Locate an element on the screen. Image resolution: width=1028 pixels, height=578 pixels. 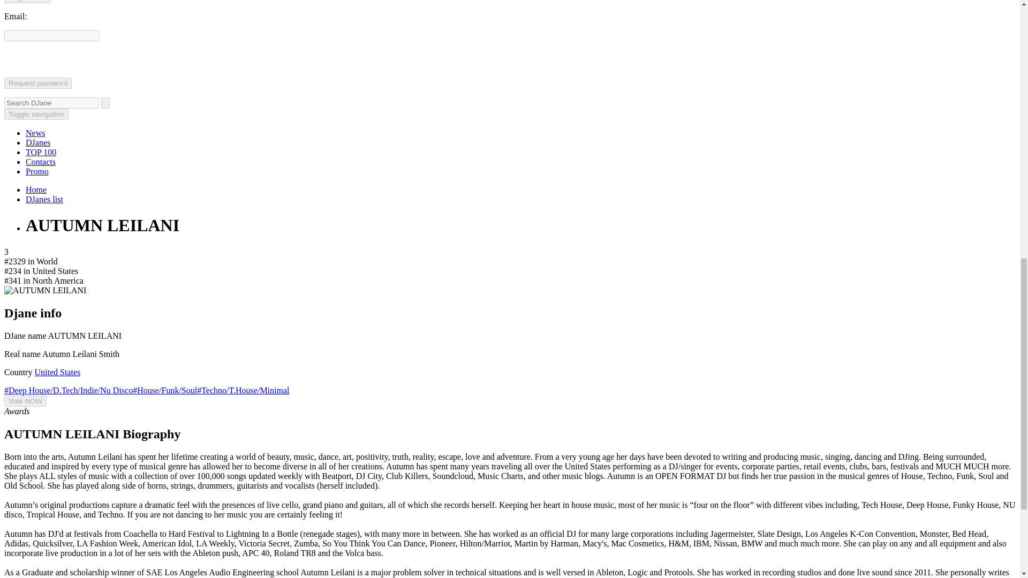
News is located at coordinates (35, 133).